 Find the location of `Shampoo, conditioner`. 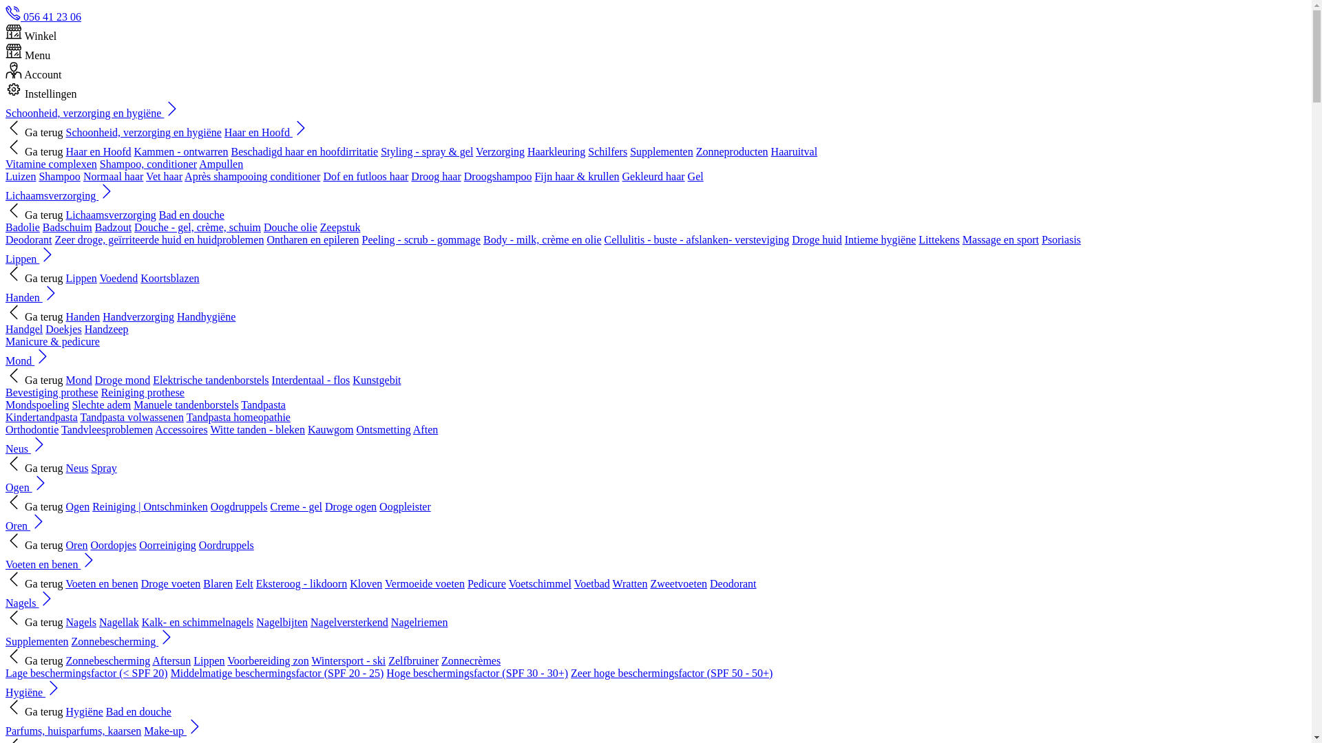

Shampoo, conditioner is located at coordinates (149, 164).